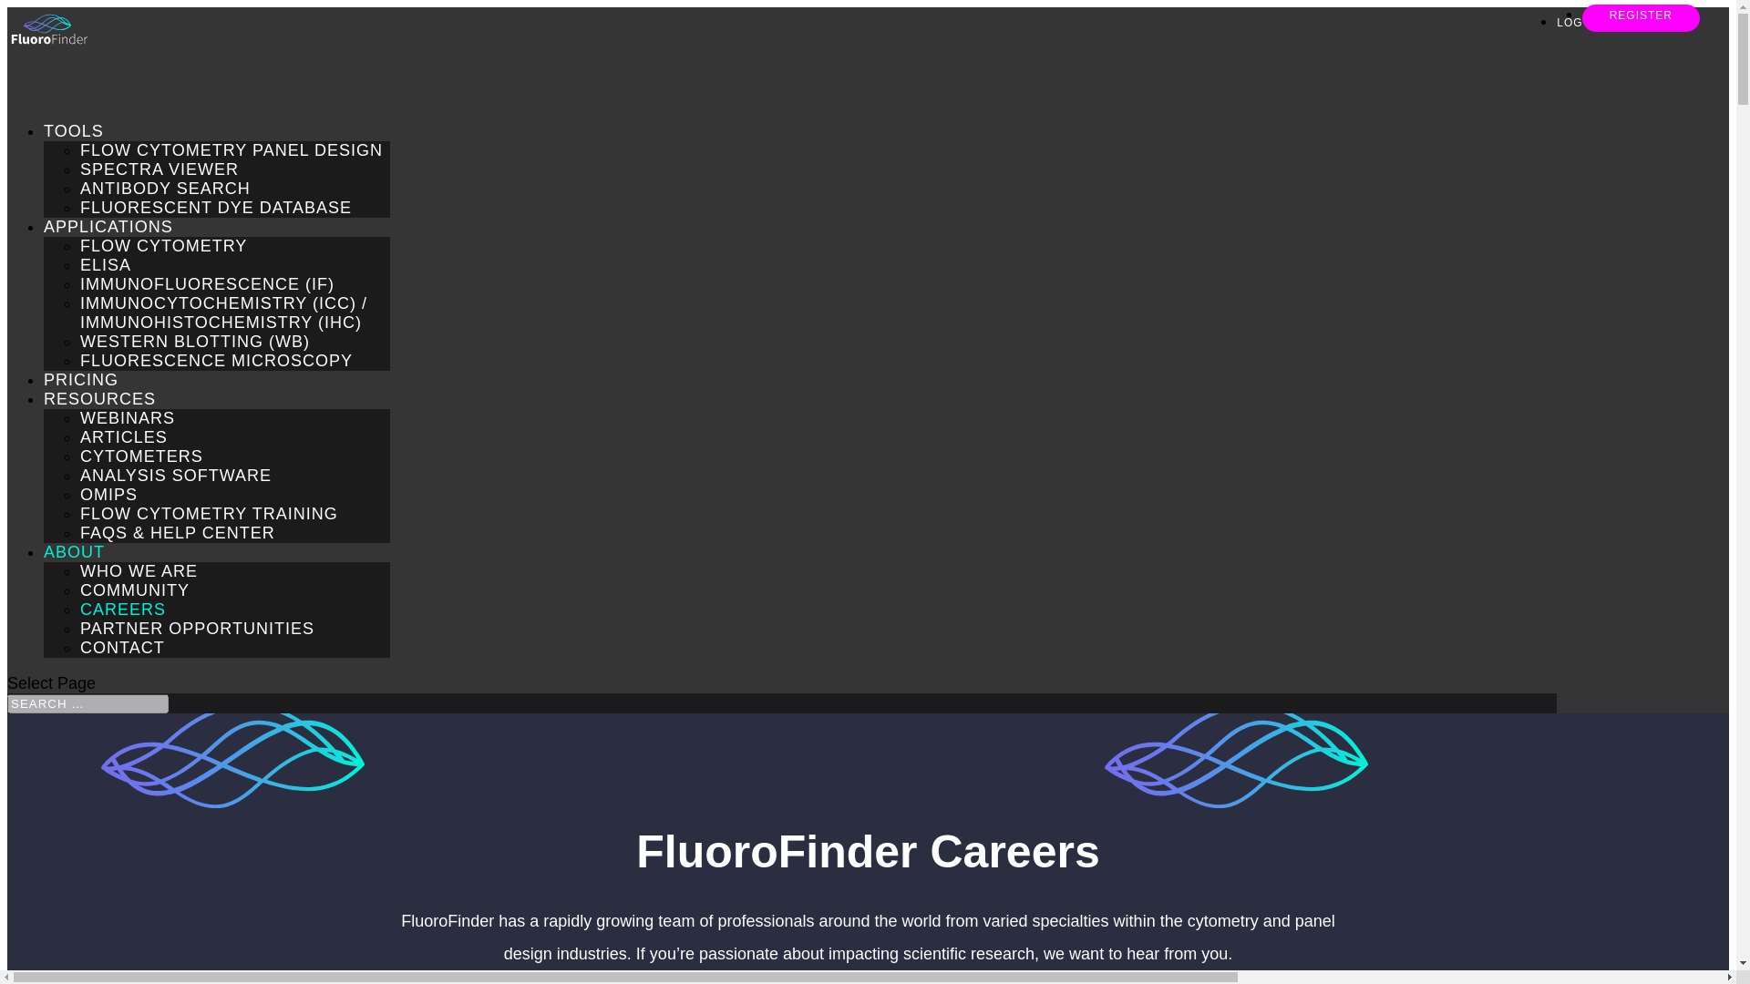  I want to click on ELISA, so click(106, 264).